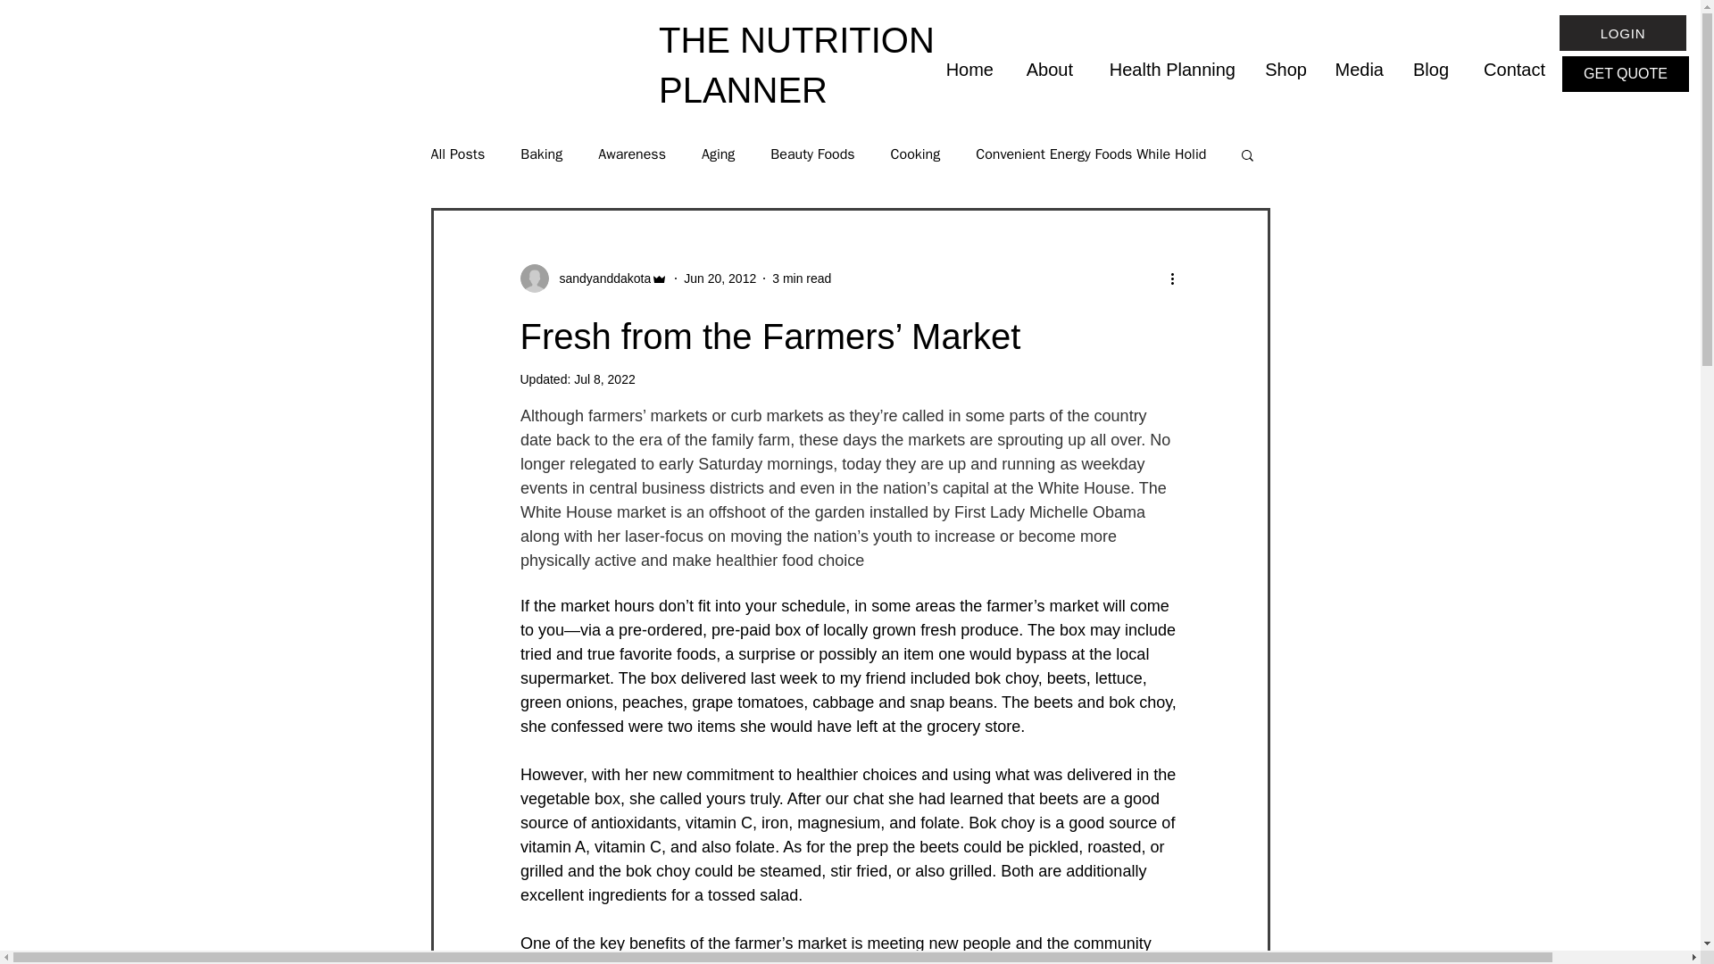  I want to click on 3 min read, so click(802, 278).